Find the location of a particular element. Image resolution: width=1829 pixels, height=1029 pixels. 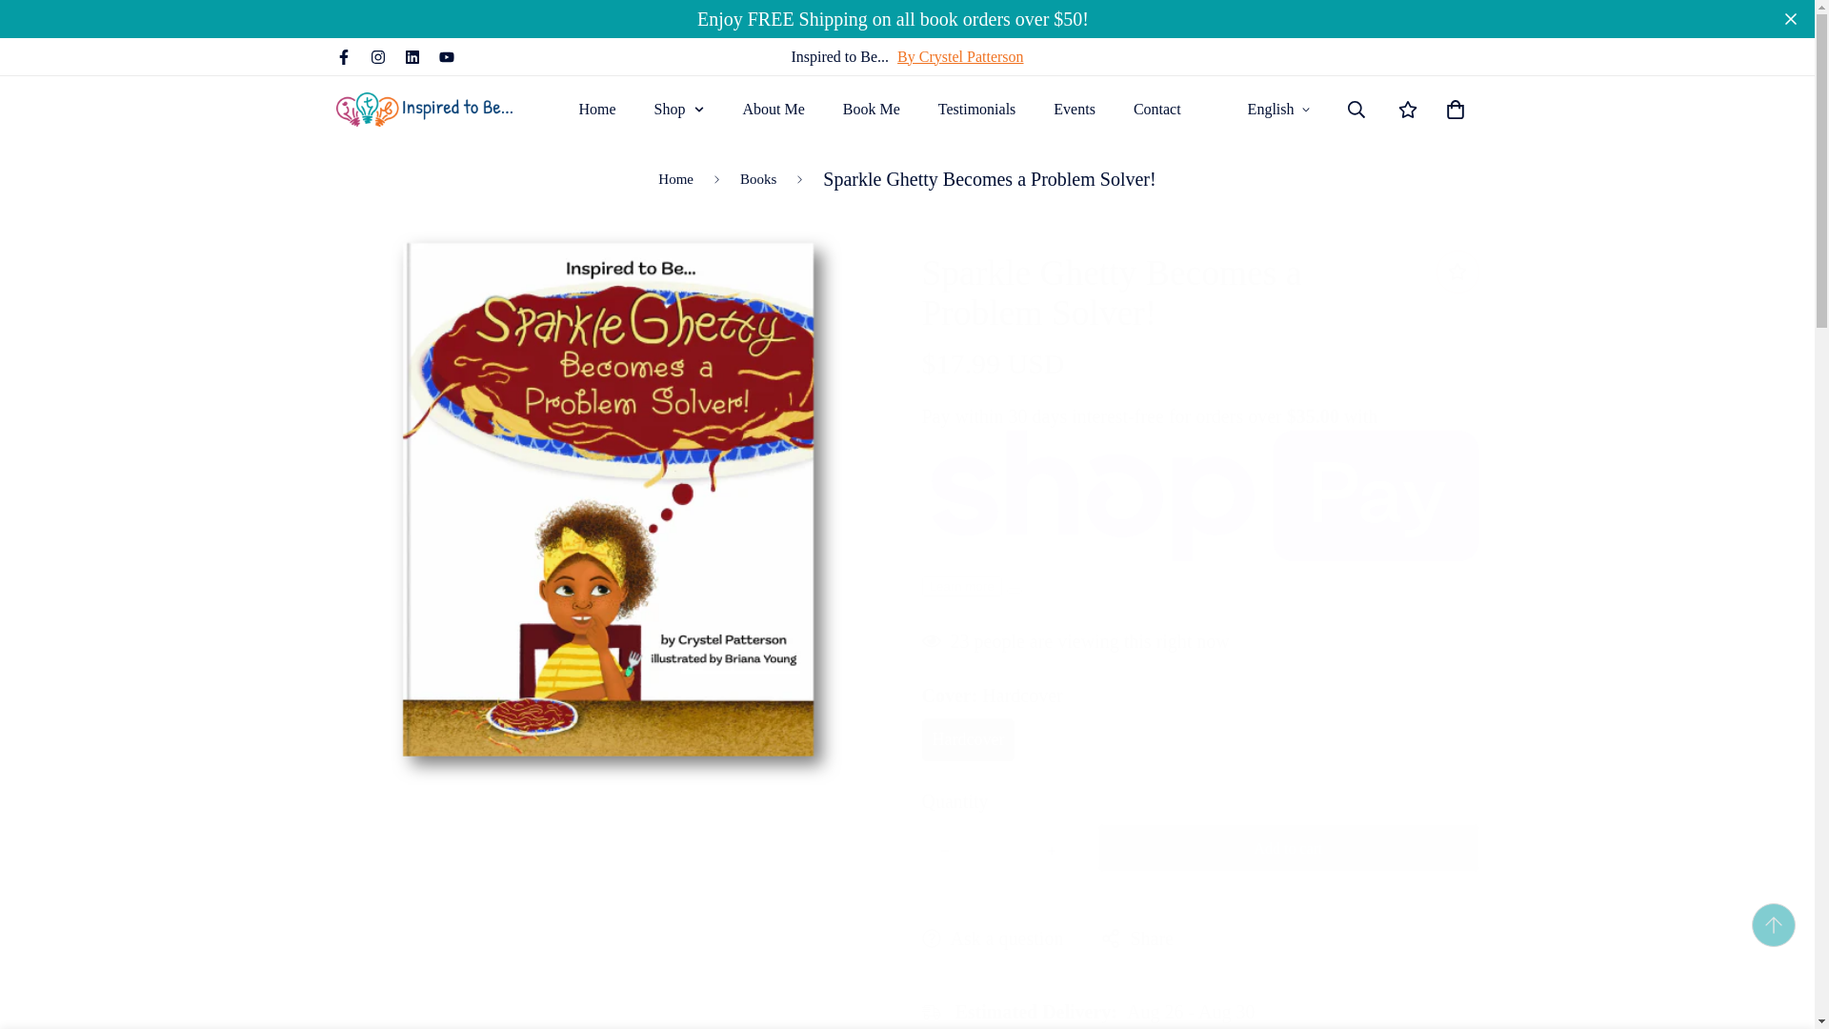

Events is located at coordinates (596, 109).